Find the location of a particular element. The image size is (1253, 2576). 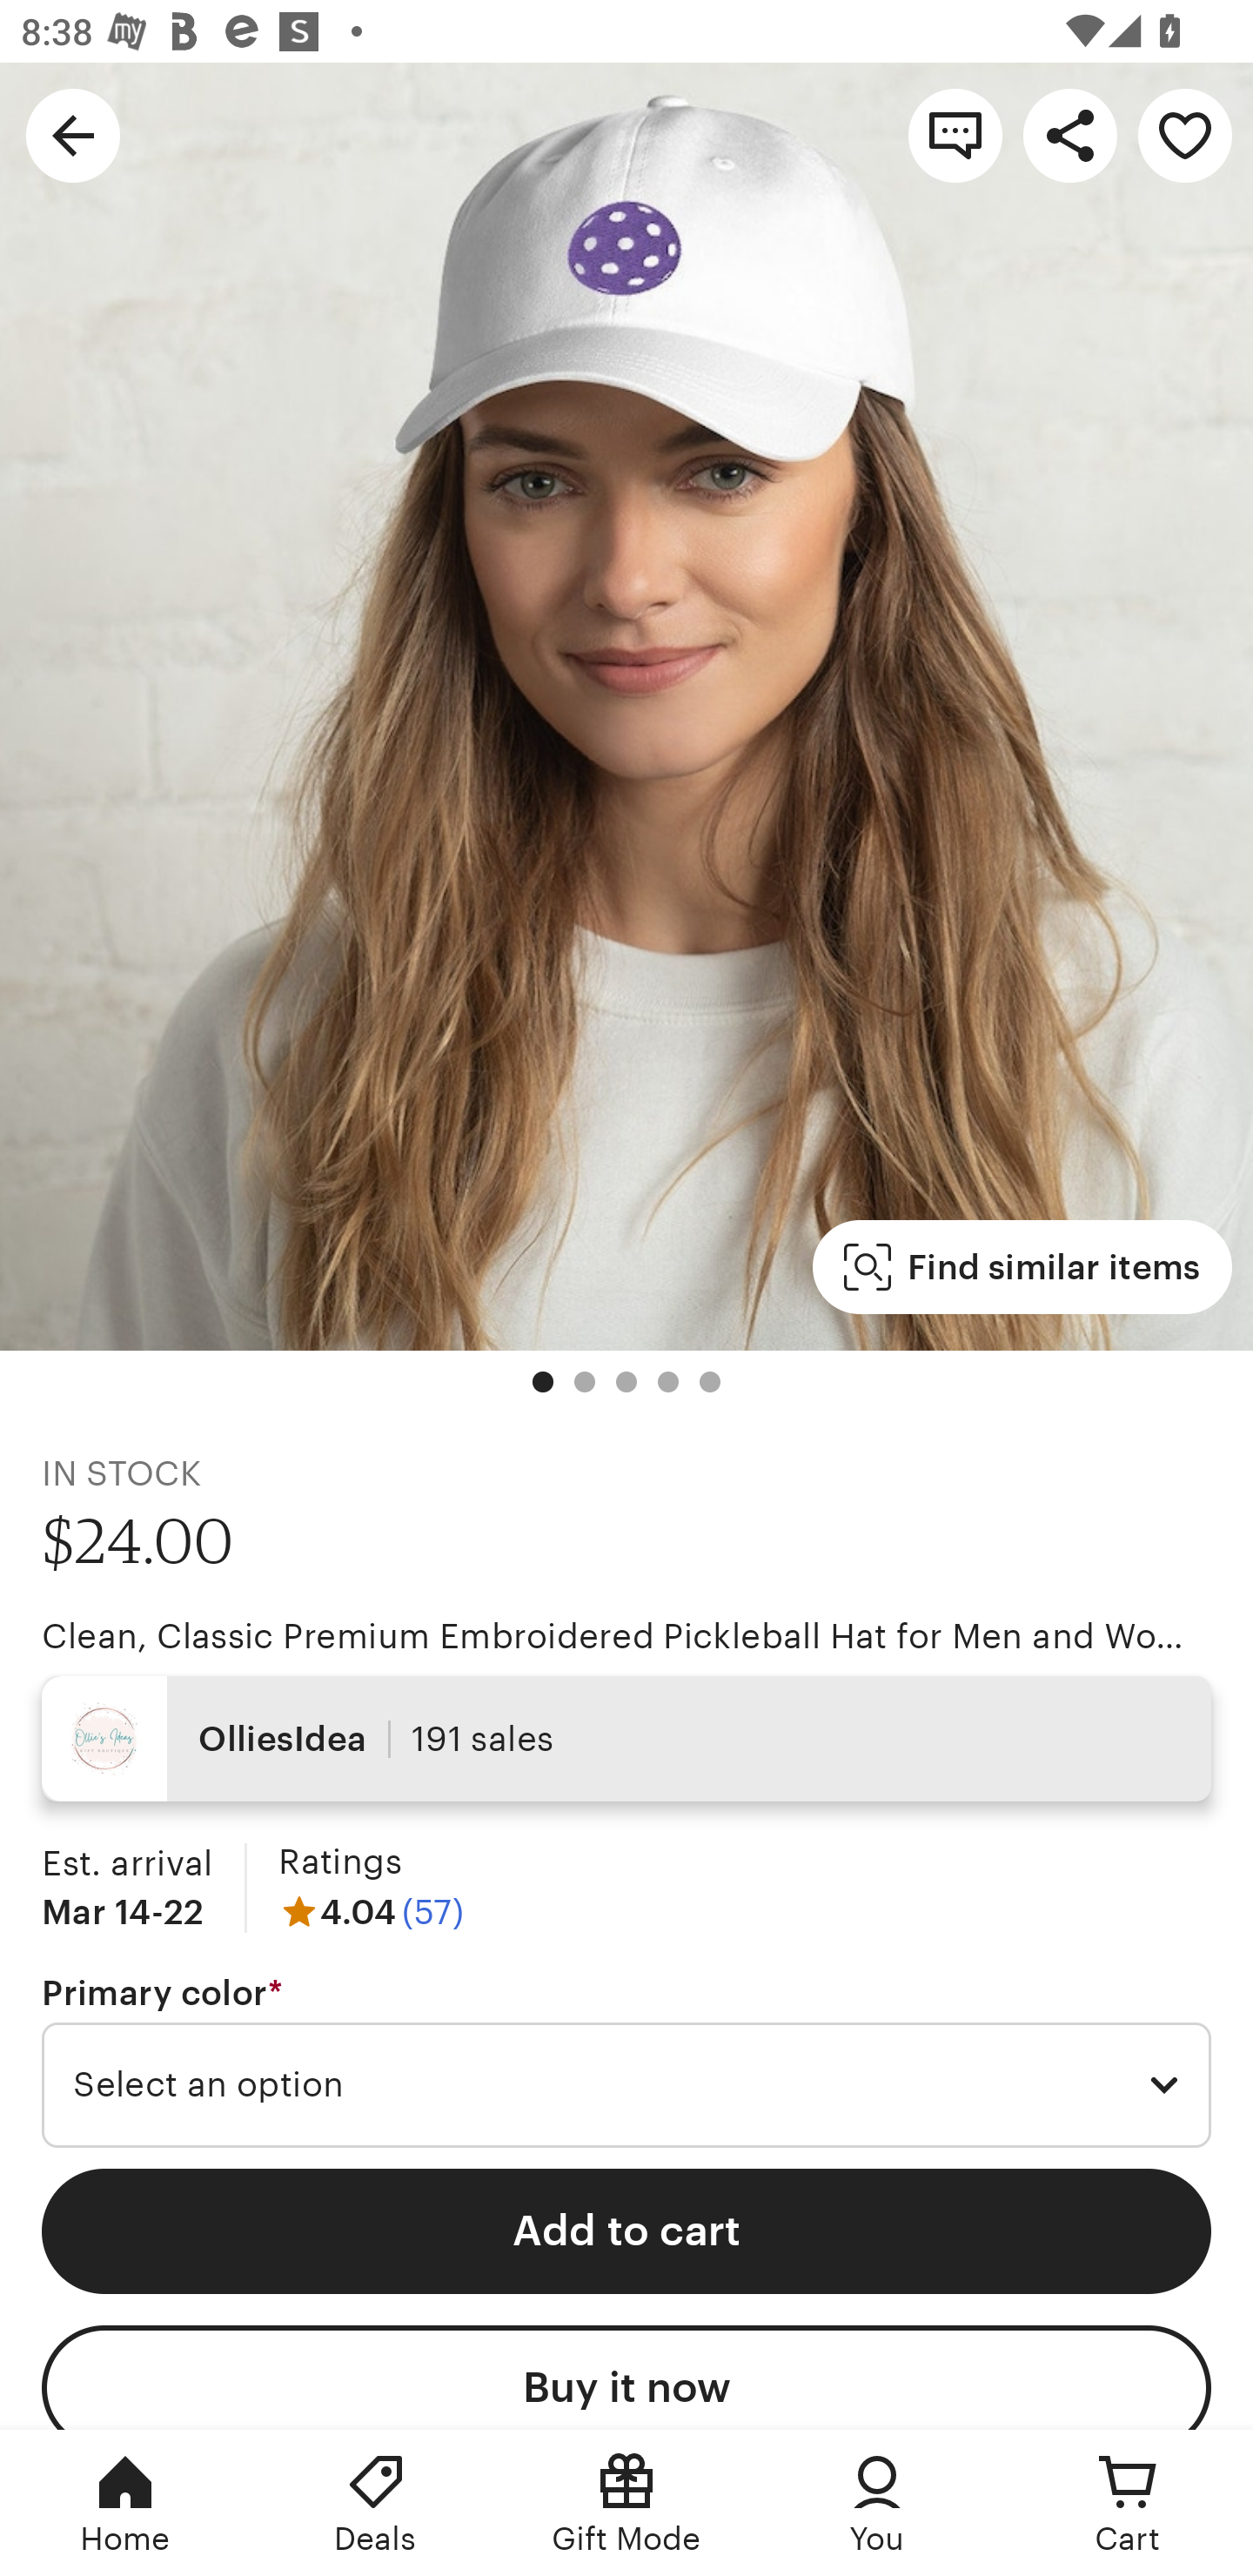

Contact shop is located at coordinates (955, 134).